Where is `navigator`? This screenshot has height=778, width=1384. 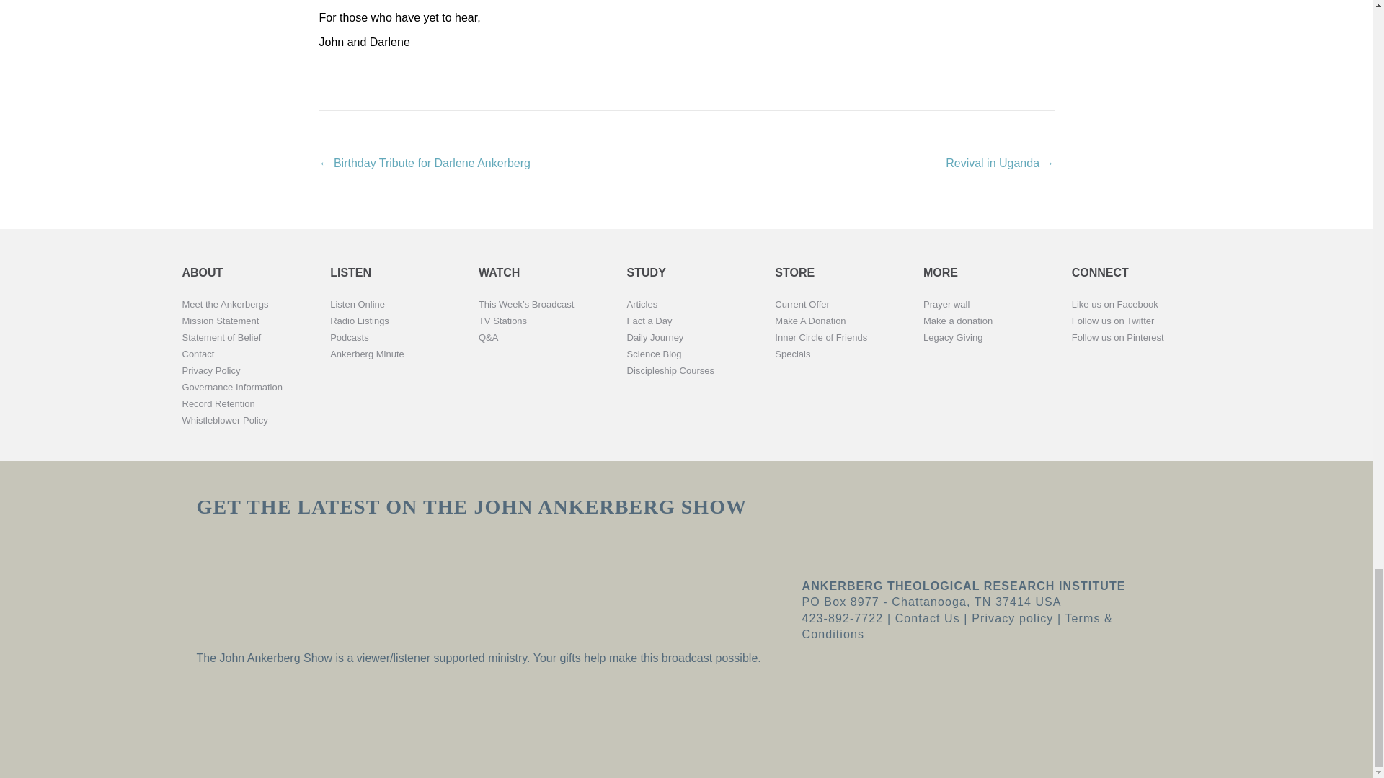 navigator is located at coordinates (247, 712).